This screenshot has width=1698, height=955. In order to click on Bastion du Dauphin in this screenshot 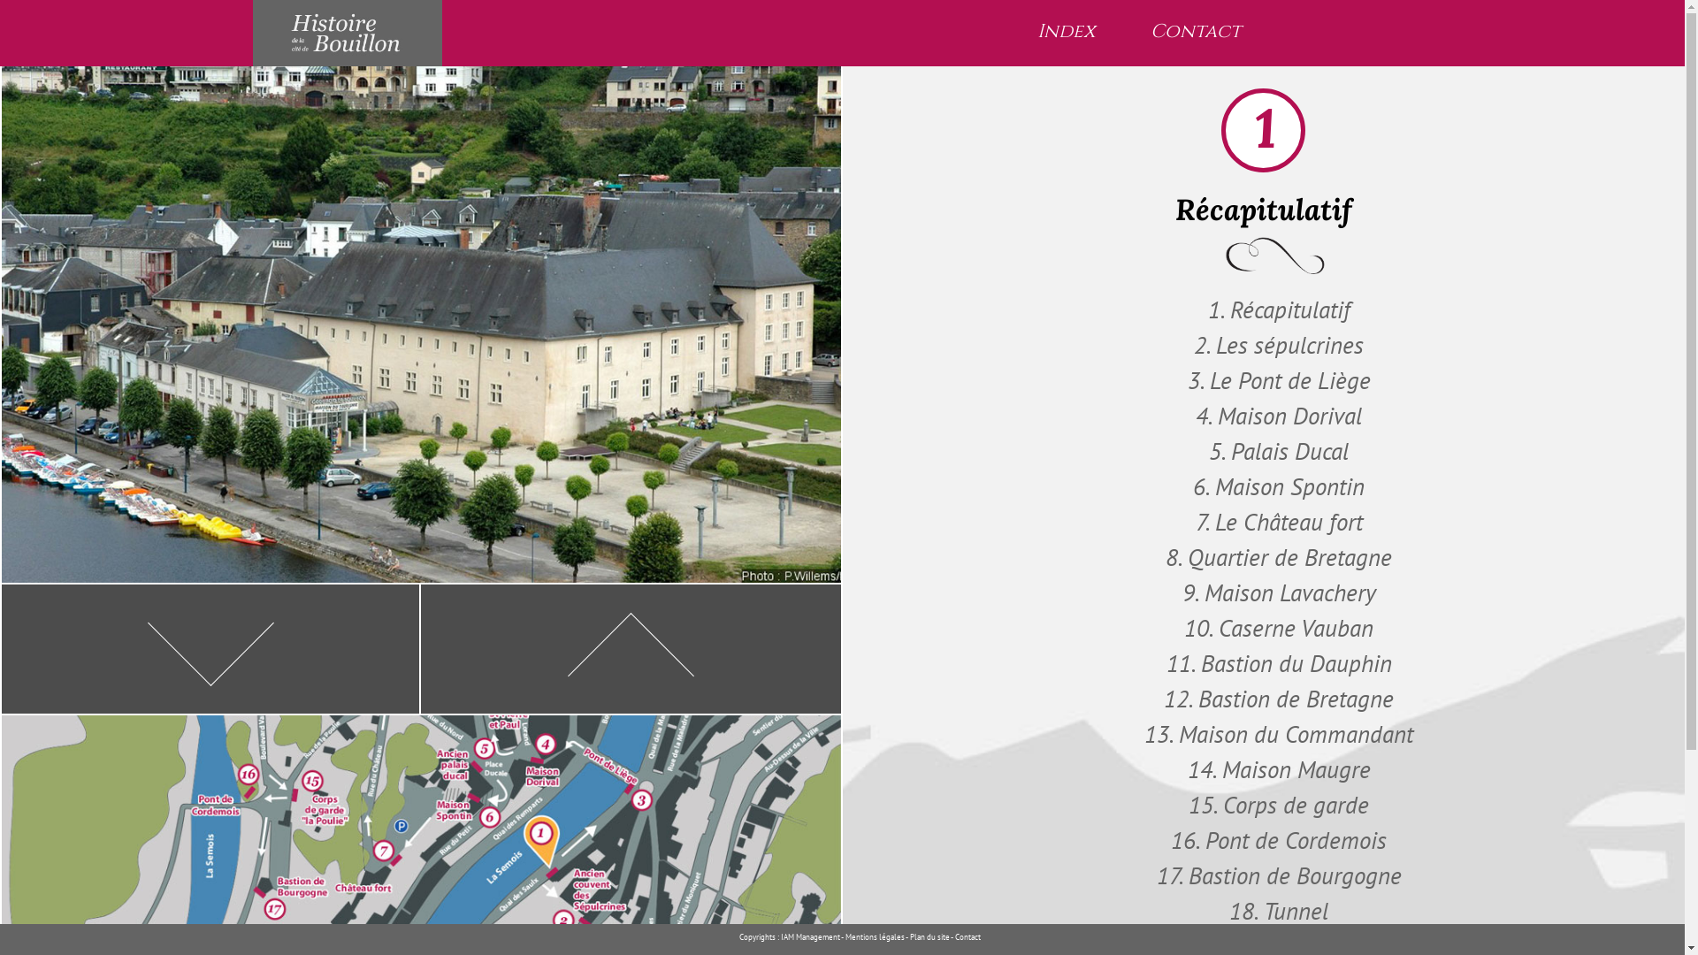, I will do `click(1279, 663)`.